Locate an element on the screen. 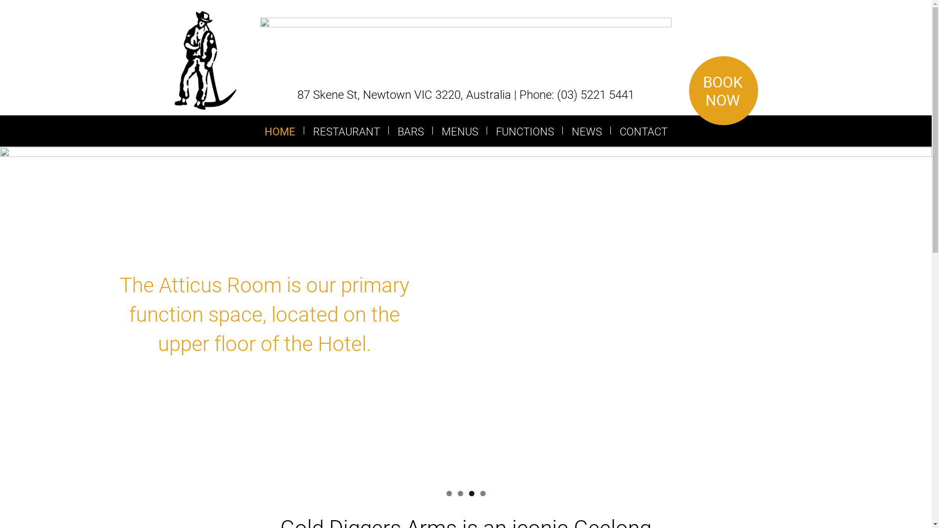  4 is located at coordinates (483, 494).